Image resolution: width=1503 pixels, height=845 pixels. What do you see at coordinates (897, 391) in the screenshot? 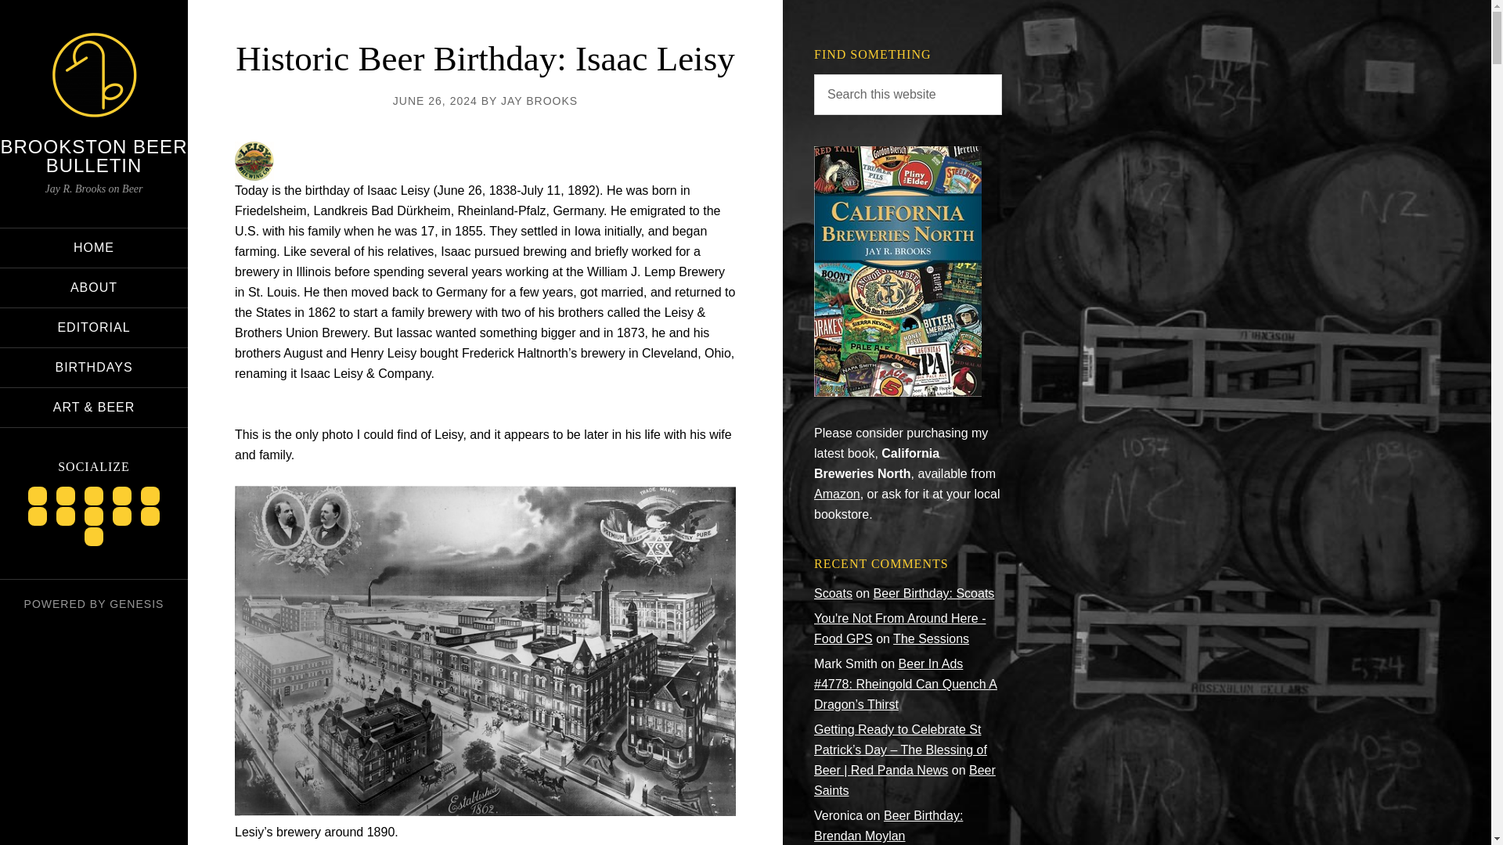
I see `Northern California Breweries` at bounding box center [897, 391].